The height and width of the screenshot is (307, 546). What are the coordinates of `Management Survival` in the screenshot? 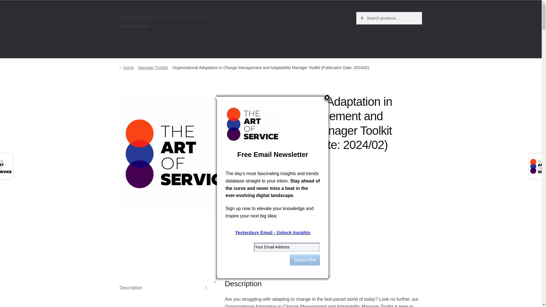 It's located at (164, 17).